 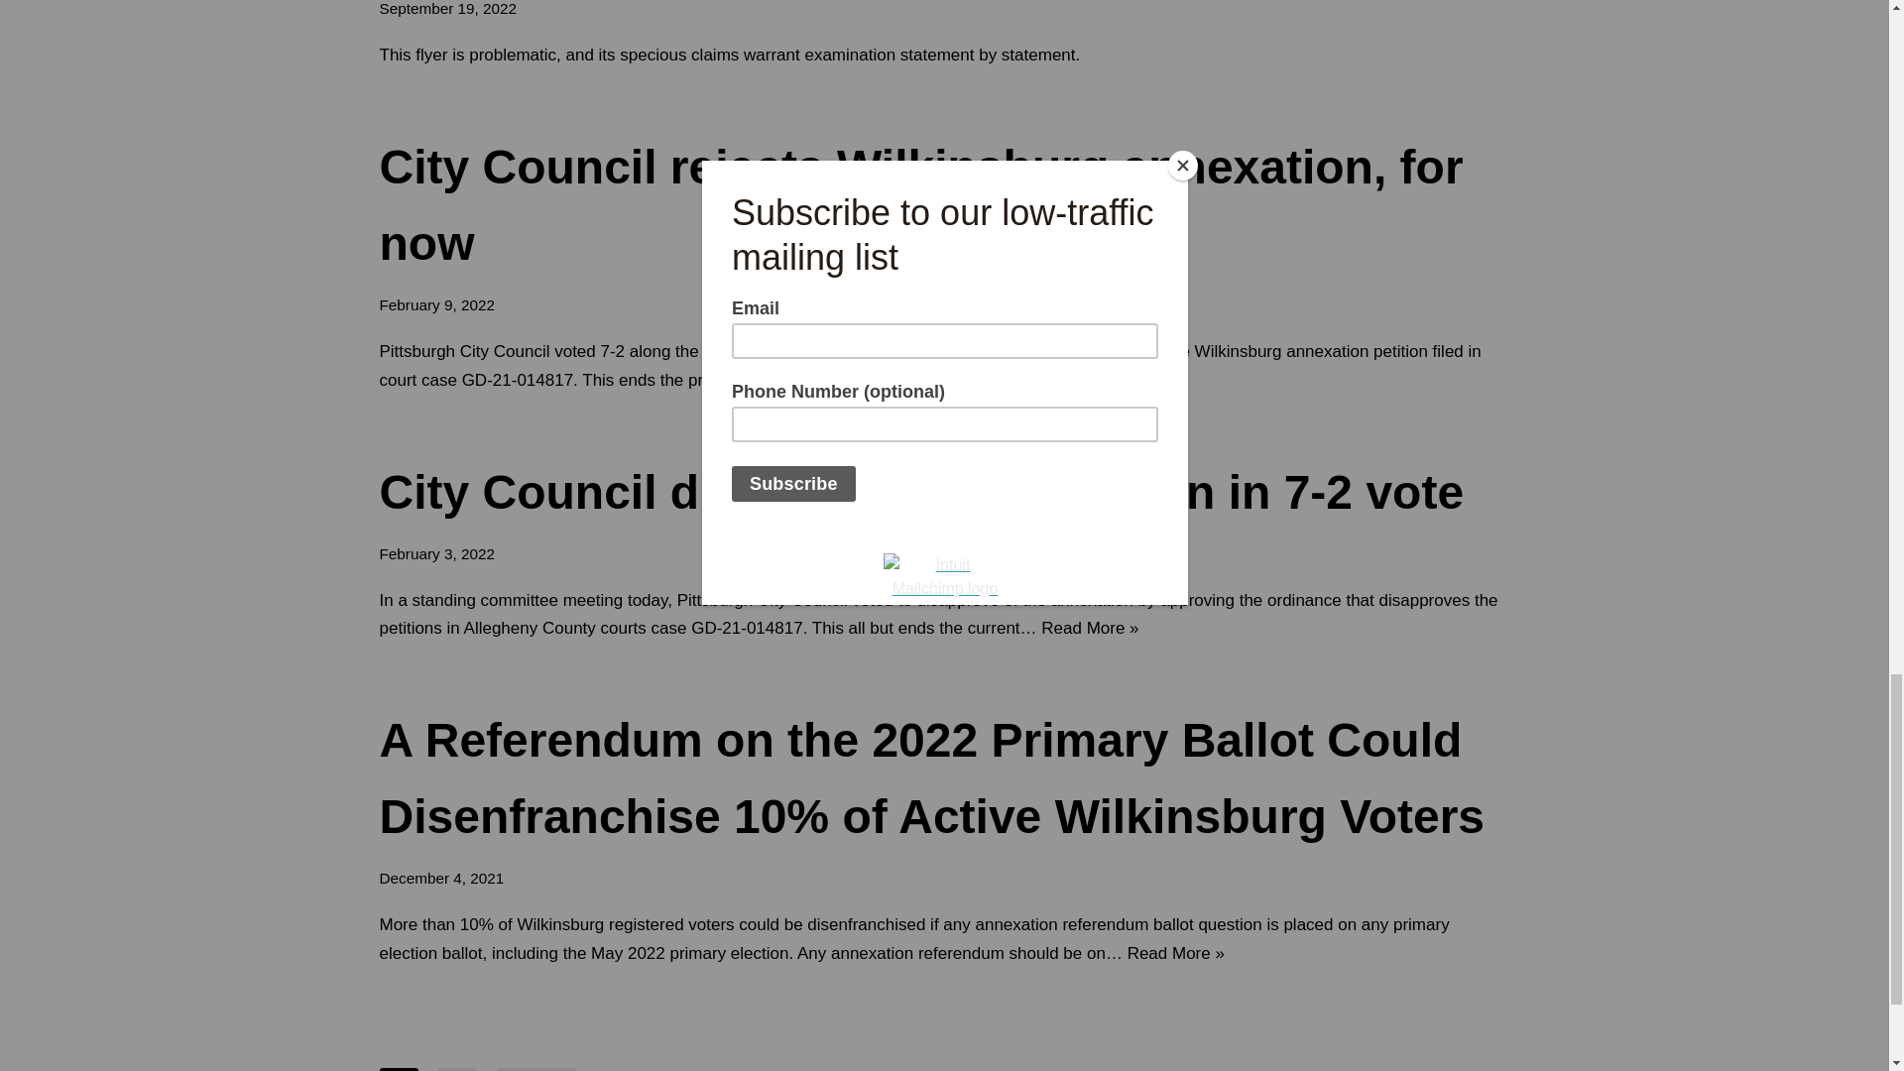 What do you see at coordinates (920, 204) in the screenshot?
I see `City Council rejects Wilkinsburg annexation, for now` at bounding box center [920, 204].